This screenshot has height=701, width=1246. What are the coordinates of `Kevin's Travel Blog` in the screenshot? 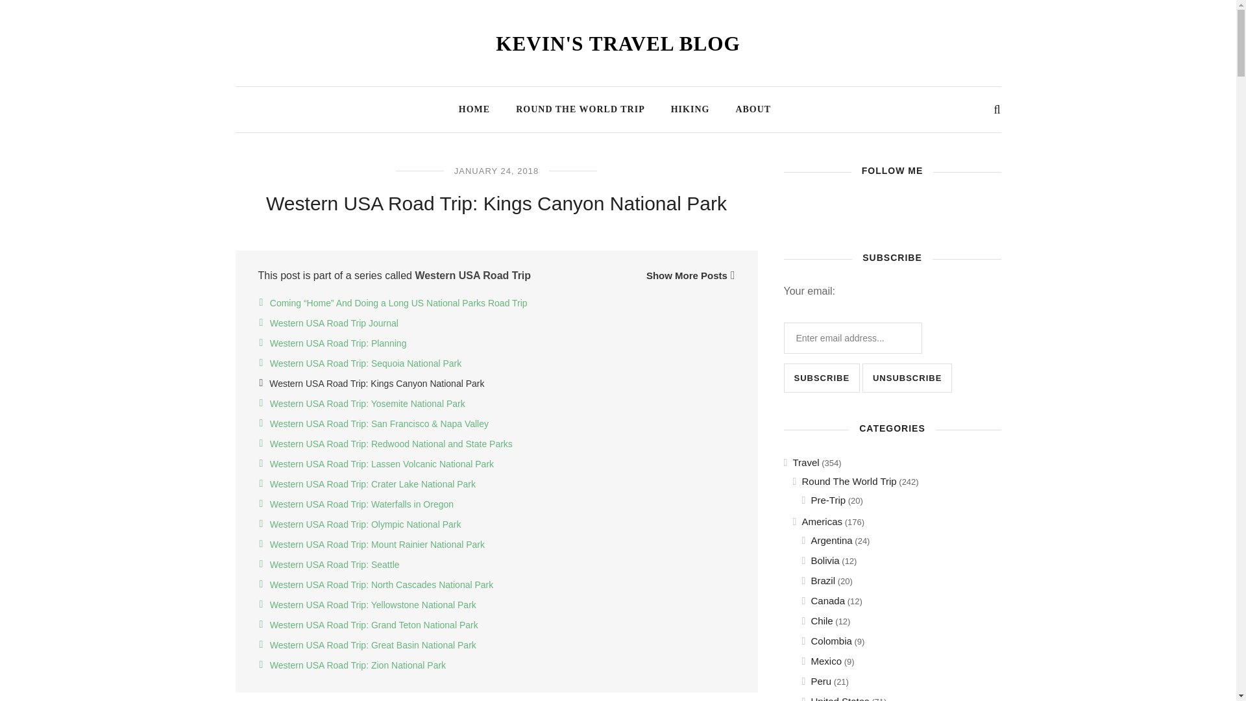 It's located at (618, 43).